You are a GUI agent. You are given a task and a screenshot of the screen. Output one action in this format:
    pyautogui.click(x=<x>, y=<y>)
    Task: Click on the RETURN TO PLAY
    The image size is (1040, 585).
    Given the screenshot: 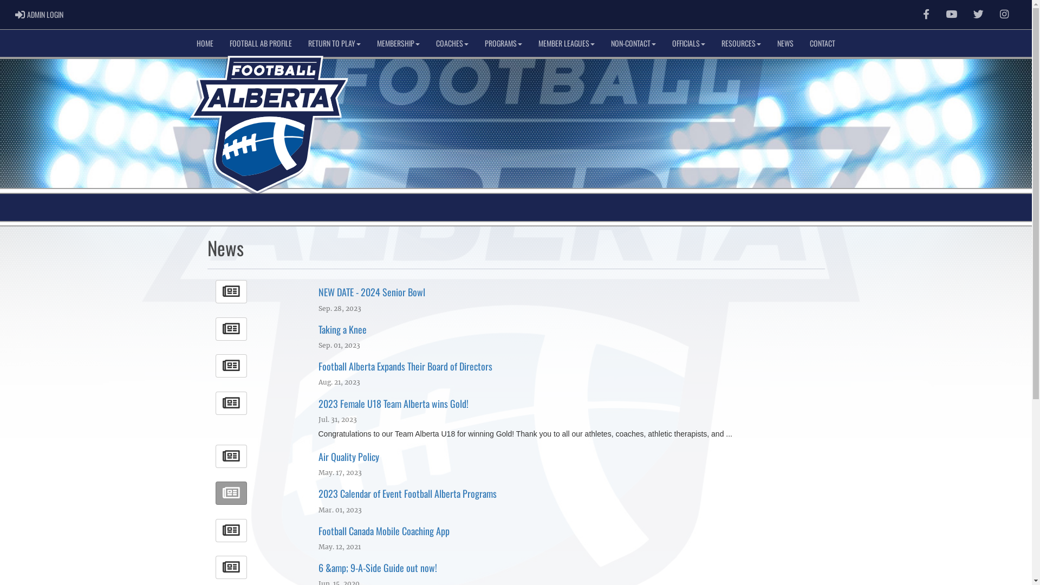 What is the action you would take?
    pyautogui.click(x=335, y=43)
    